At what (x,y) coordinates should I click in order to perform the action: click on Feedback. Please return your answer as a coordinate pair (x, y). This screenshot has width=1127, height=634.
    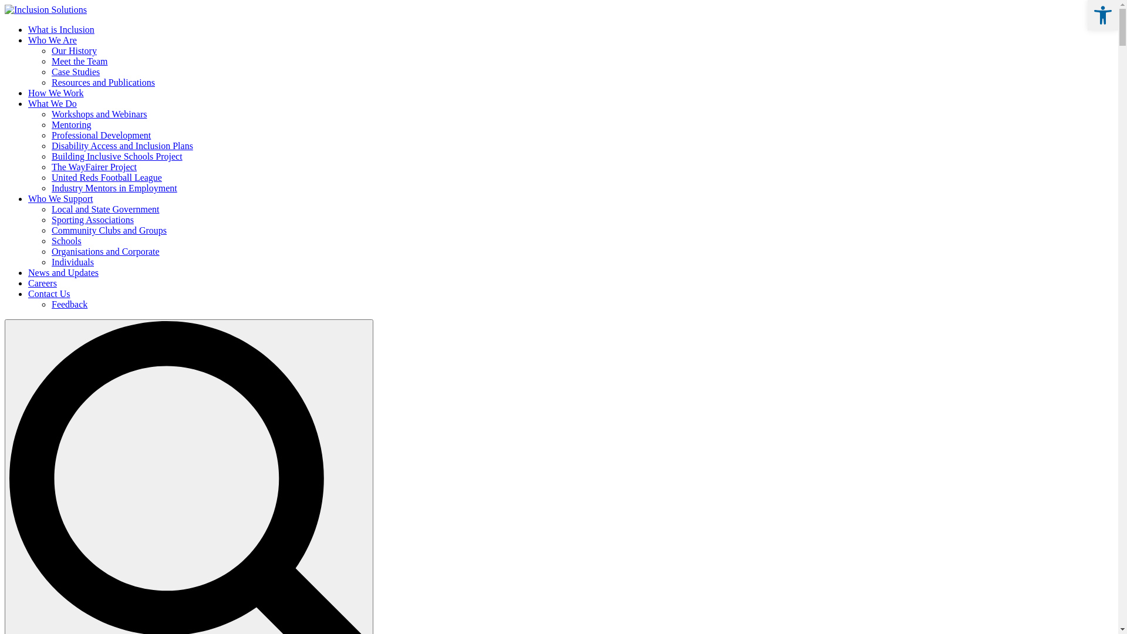
    Looking at the image, I should click on (69, 304).